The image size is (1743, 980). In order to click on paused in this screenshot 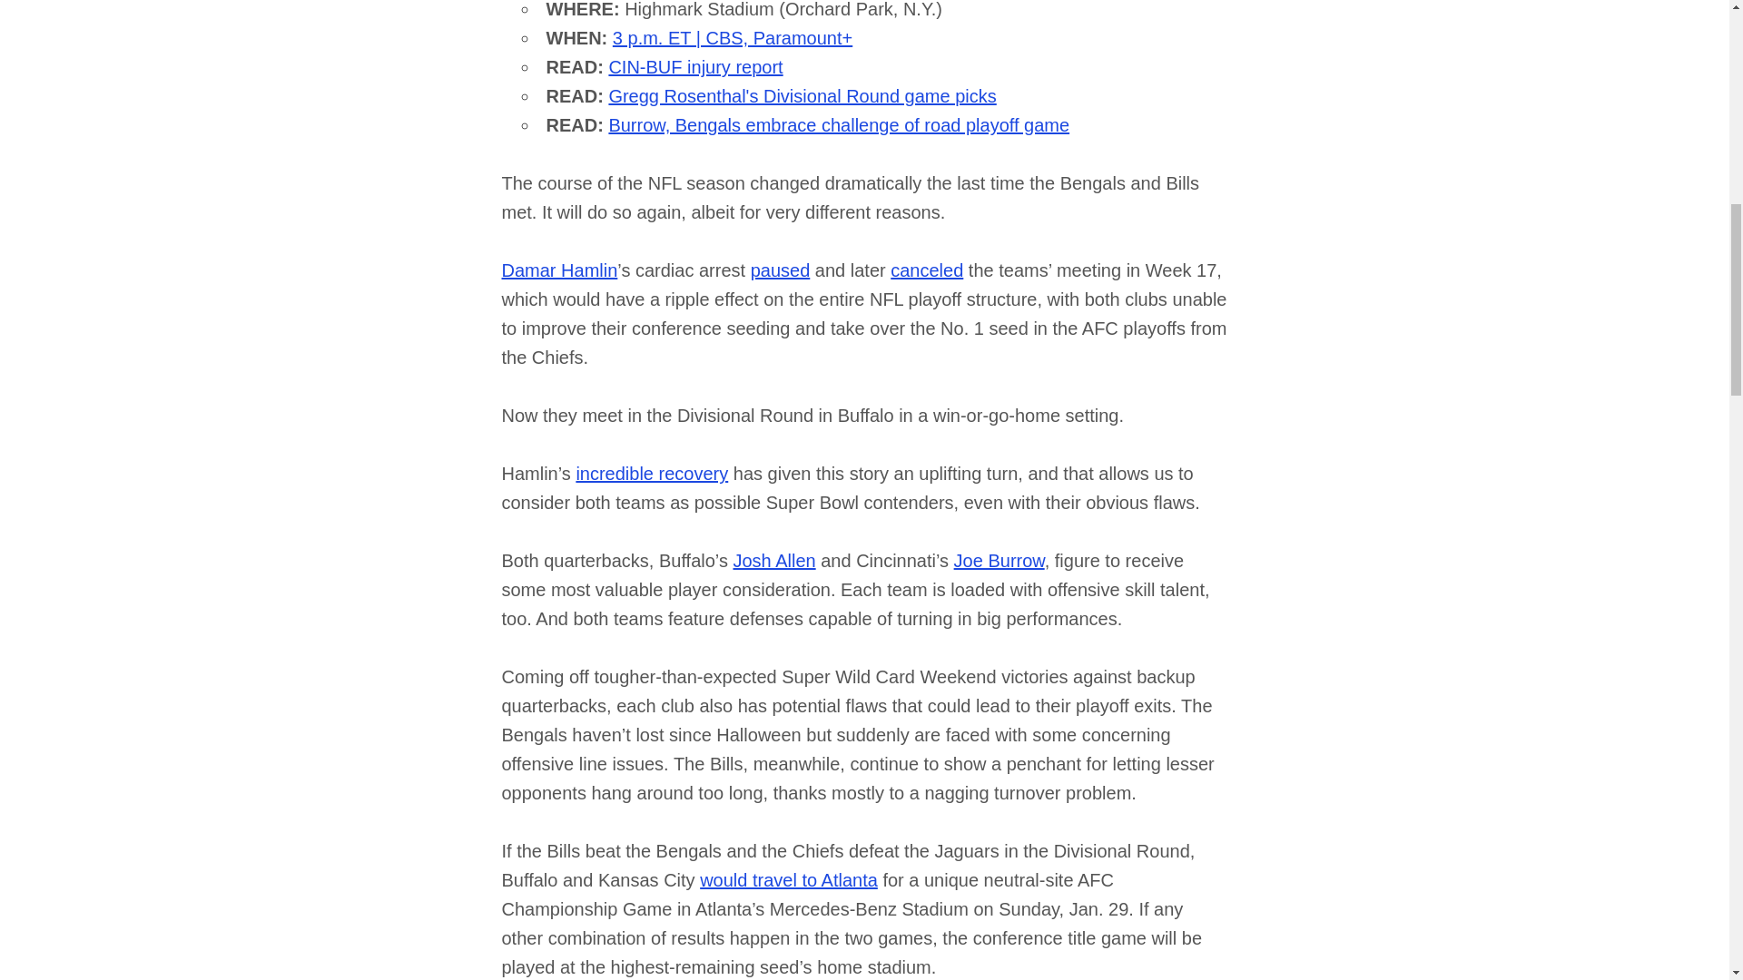, I will do `click(781, 270)`.